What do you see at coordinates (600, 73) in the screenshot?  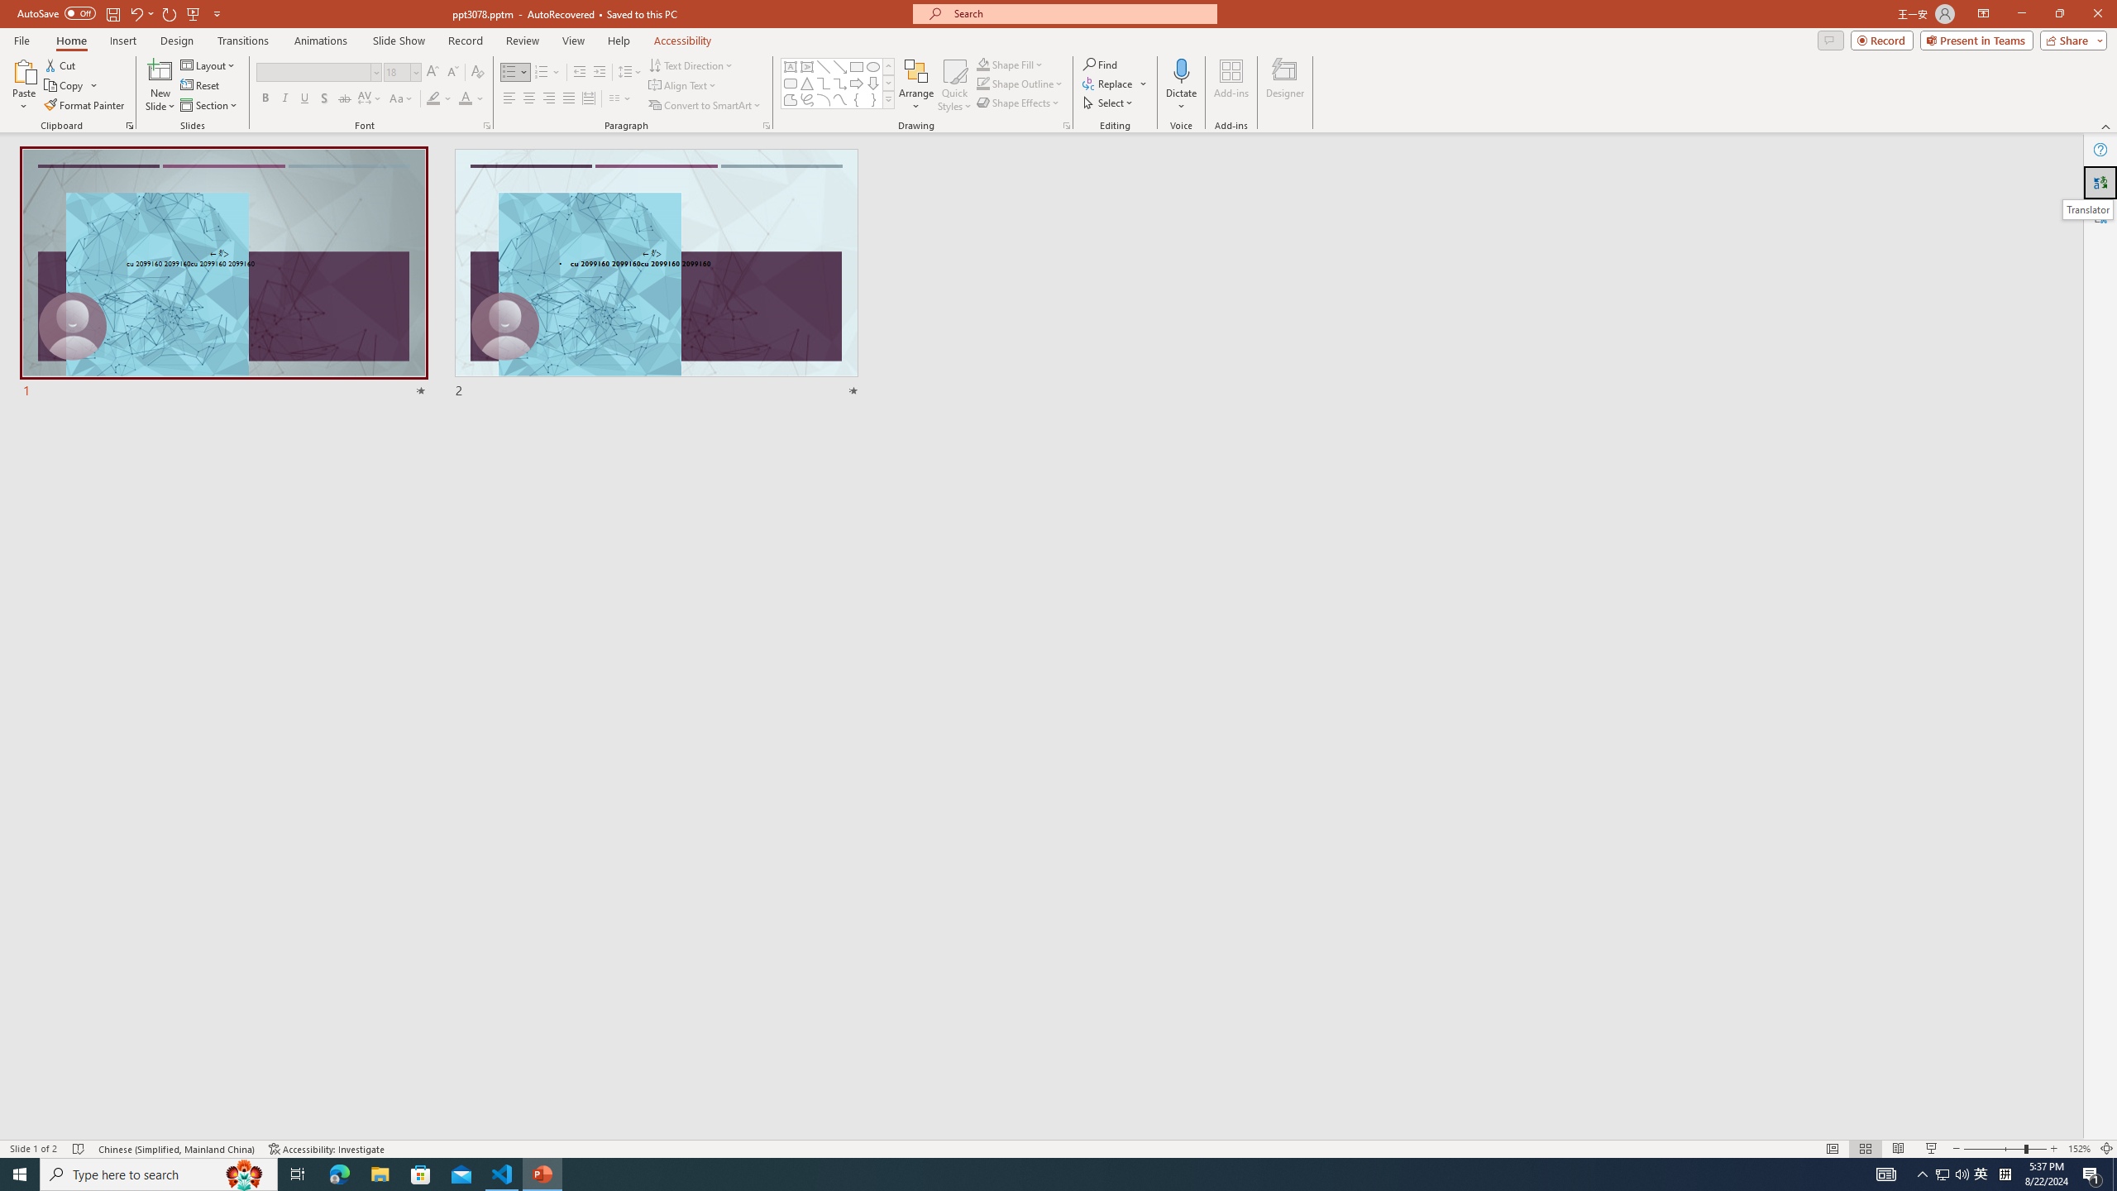 I see `Increase Indent` at bounding box center [600, 73].